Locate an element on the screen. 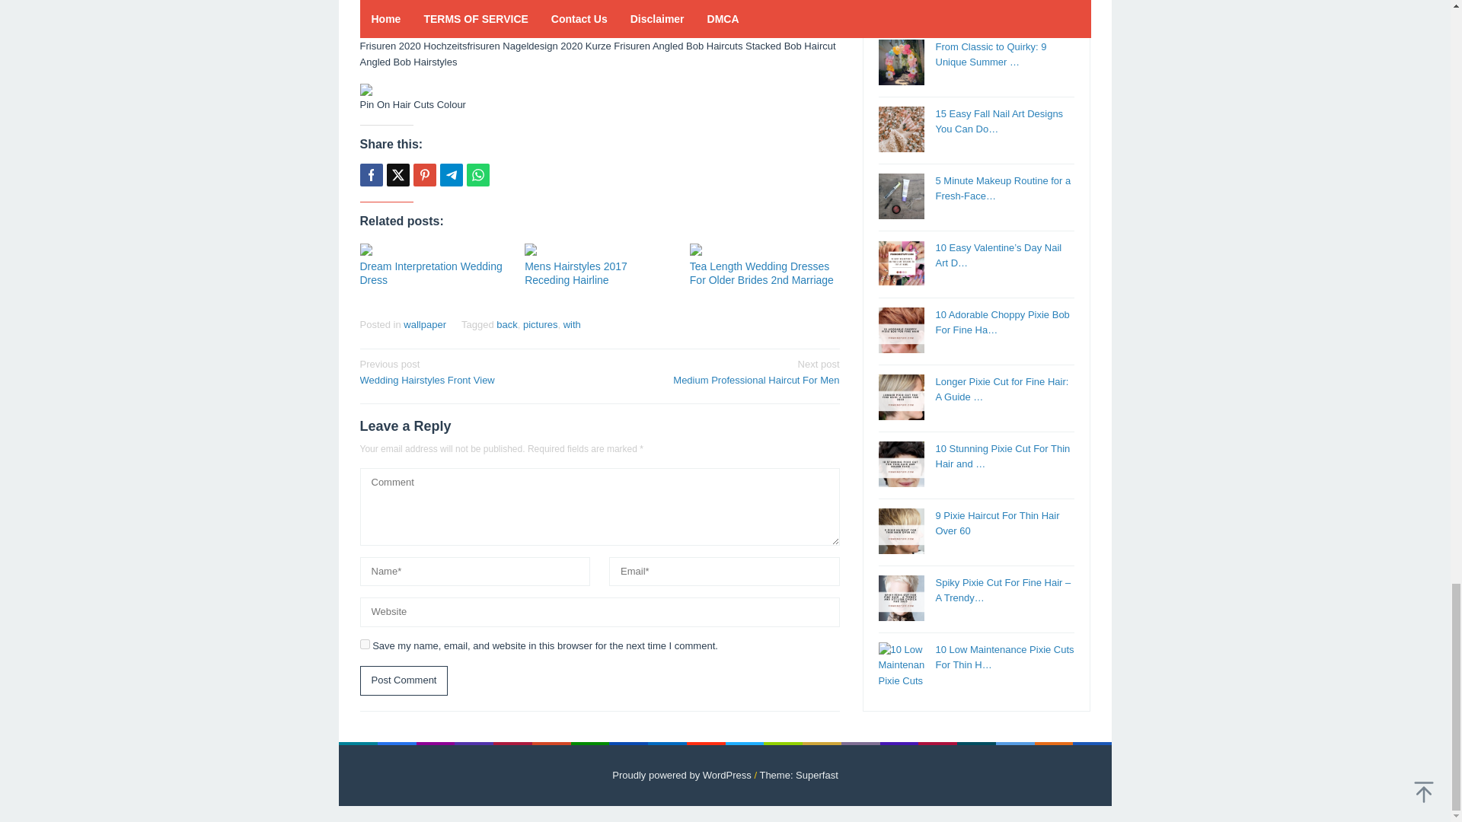 The height and width of the screenshot is (822, 1462). Telegram Share is located at coordinates (451, 175).